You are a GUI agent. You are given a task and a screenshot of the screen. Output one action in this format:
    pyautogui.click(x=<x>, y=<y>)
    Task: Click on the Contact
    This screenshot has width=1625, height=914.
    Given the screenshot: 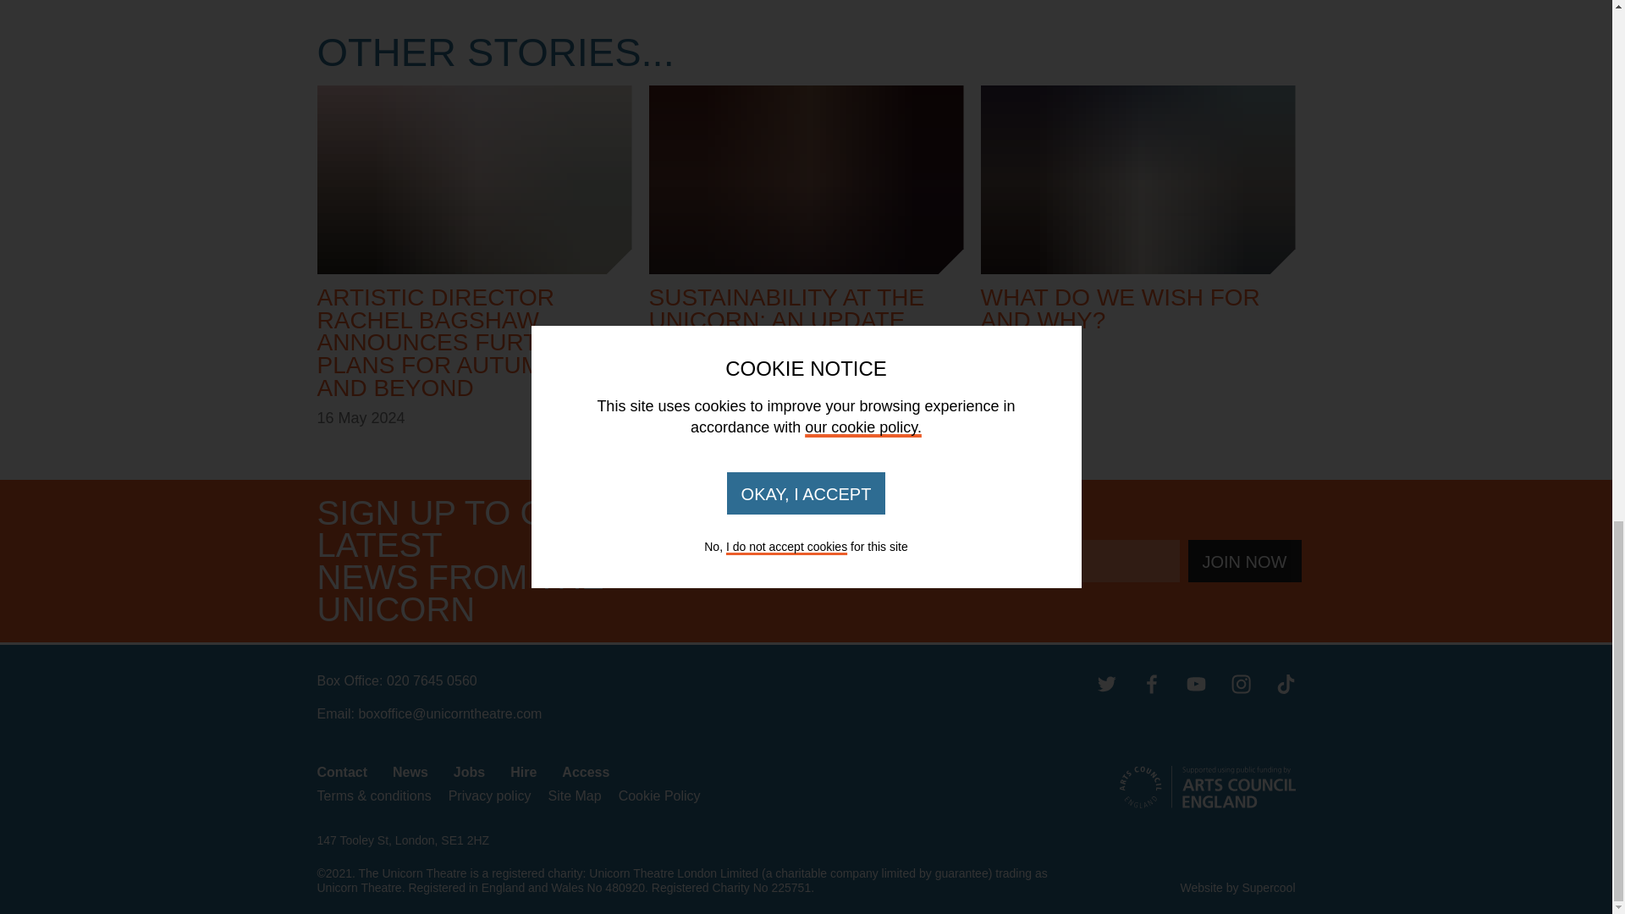 What is the action you would take?
    pyautogui.click(x=342, y=772)
    